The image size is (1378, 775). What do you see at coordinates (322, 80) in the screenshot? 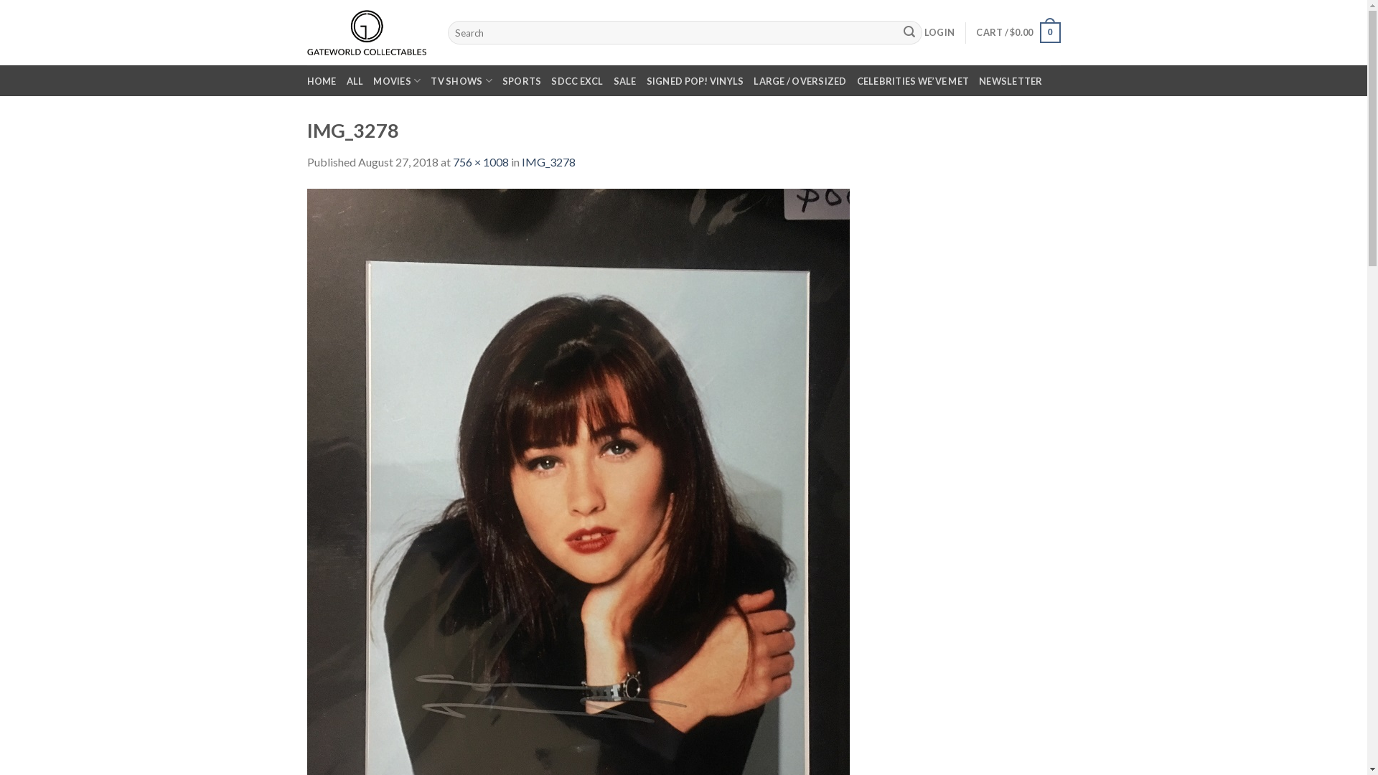
I see `HOME` at bounding box center [322, 80].